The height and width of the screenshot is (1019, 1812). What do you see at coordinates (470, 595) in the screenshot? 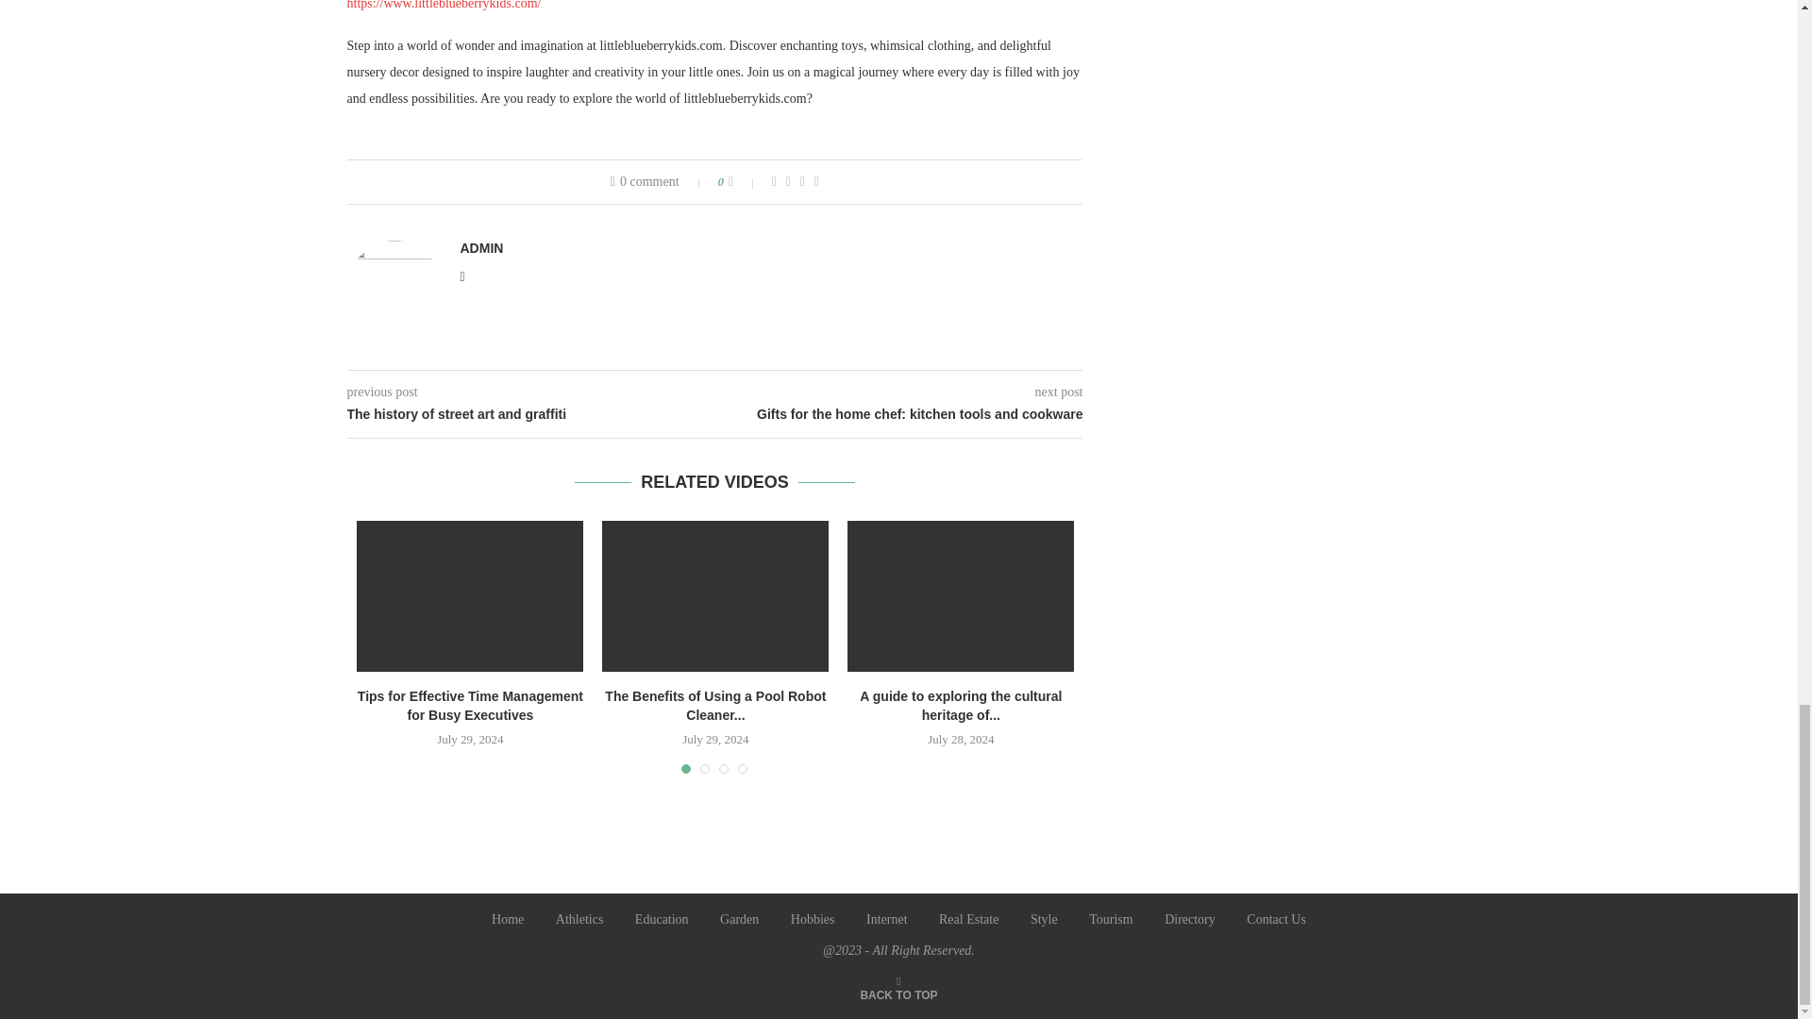
I see `Tips for Effective Time Management for Busy Executives` at bounding box center [470, 595].